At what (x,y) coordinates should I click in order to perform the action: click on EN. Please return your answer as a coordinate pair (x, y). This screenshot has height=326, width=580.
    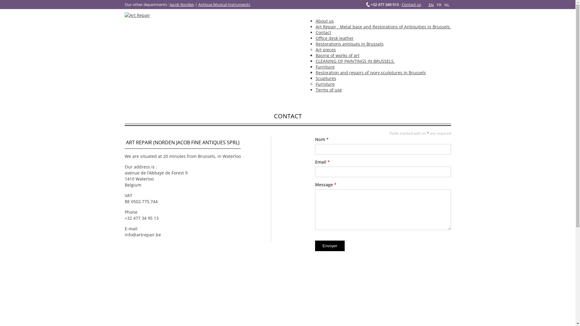
    Looking at the image, I should click on (431, 5).